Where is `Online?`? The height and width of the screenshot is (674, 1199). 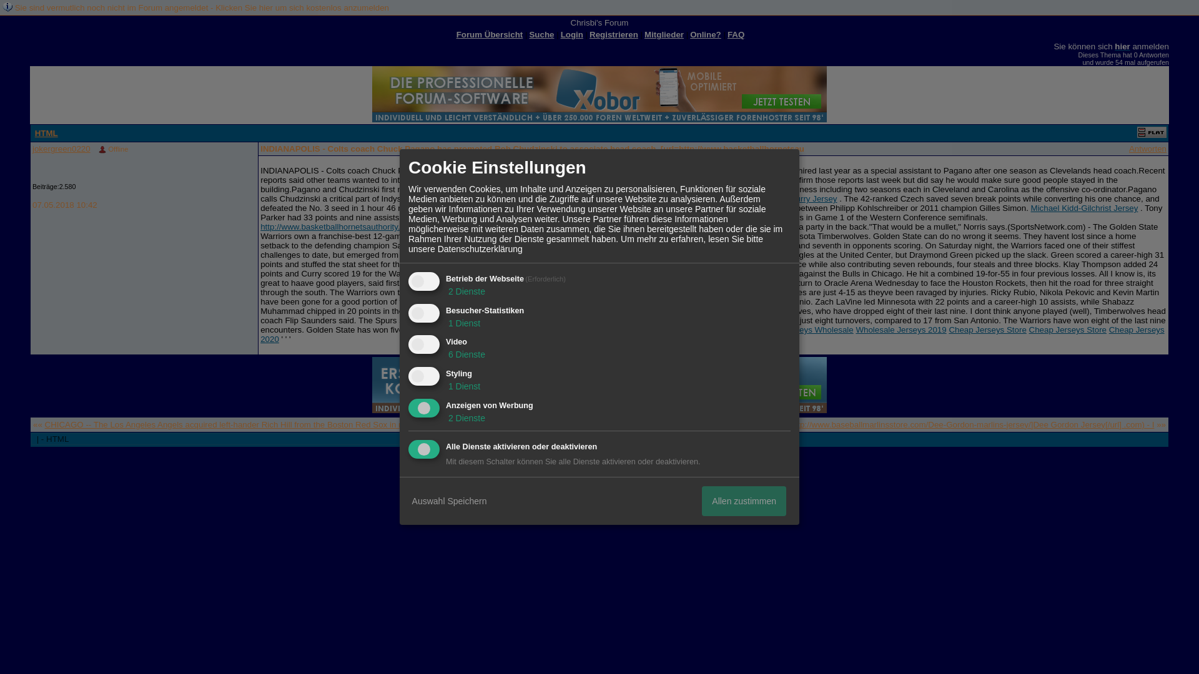
Online? is located at coordinates (706, 34).